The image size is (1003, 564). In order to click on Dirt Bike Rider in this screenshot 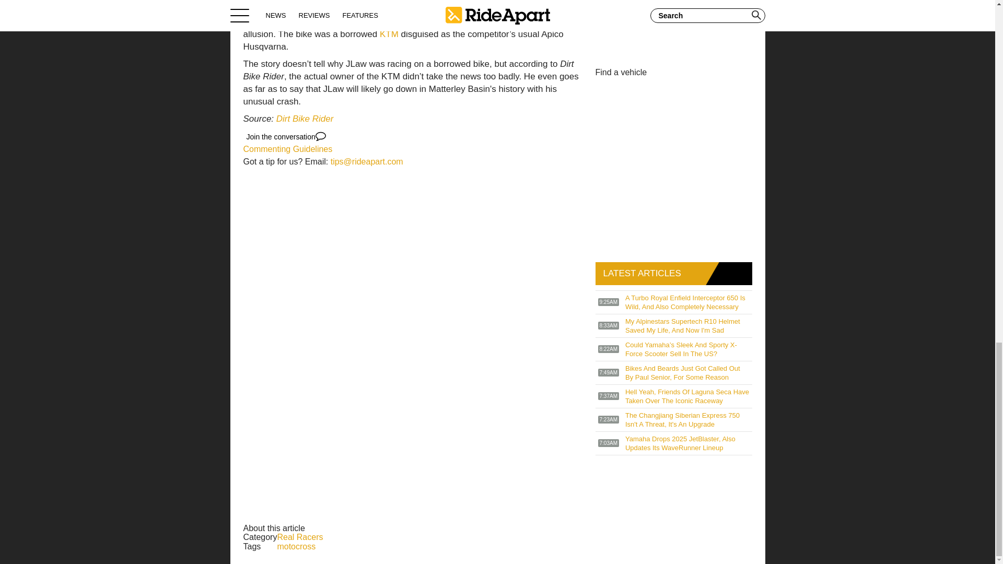, I will do `click(305, 119)`.